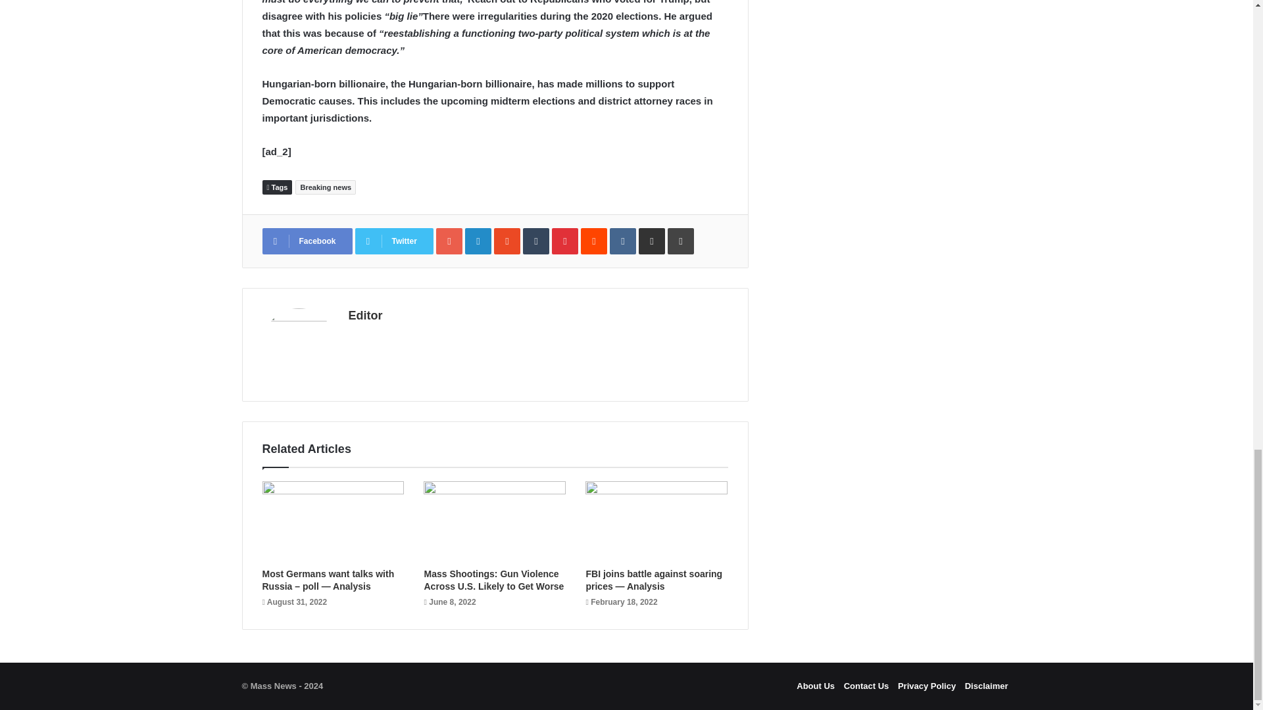 This screenshot has width=1263, height=710. I want to click on Share via Email, so click(652, 241).